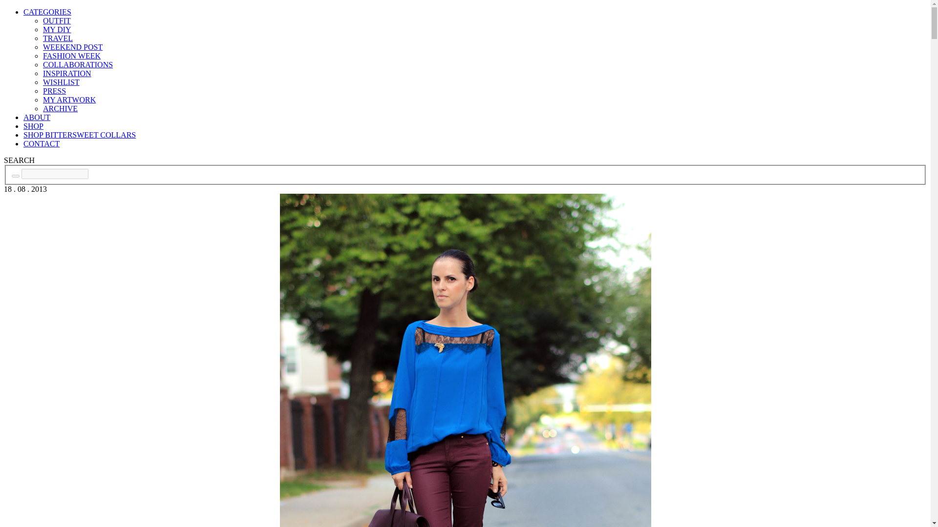 The width and height of the screenshot is (938, 527). Describe the element at coordinates (54, 91) in the screenshot. I see `PRESS` at that location.